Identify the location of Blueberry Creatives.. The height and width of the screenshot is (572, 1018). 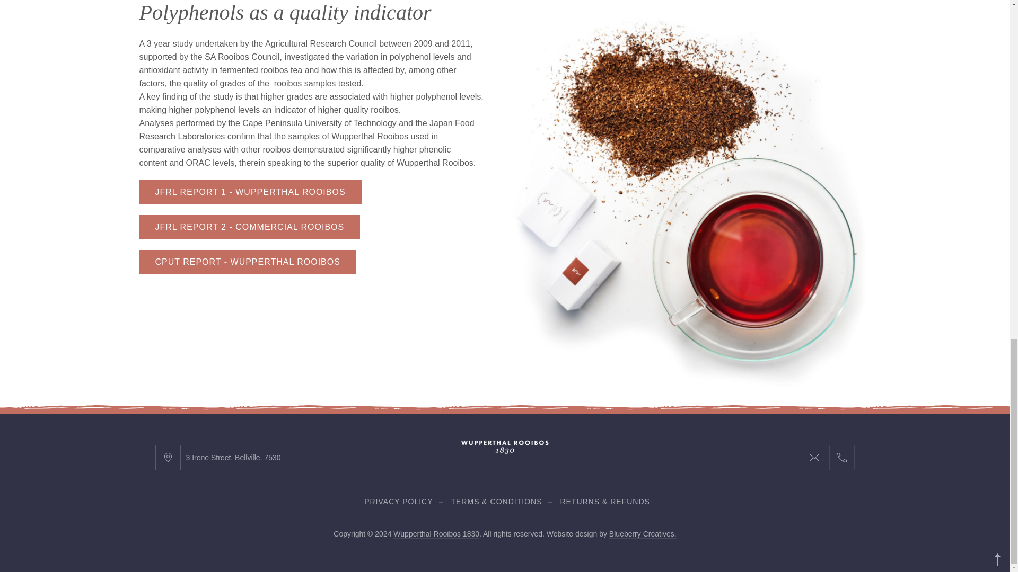
(643, 534).